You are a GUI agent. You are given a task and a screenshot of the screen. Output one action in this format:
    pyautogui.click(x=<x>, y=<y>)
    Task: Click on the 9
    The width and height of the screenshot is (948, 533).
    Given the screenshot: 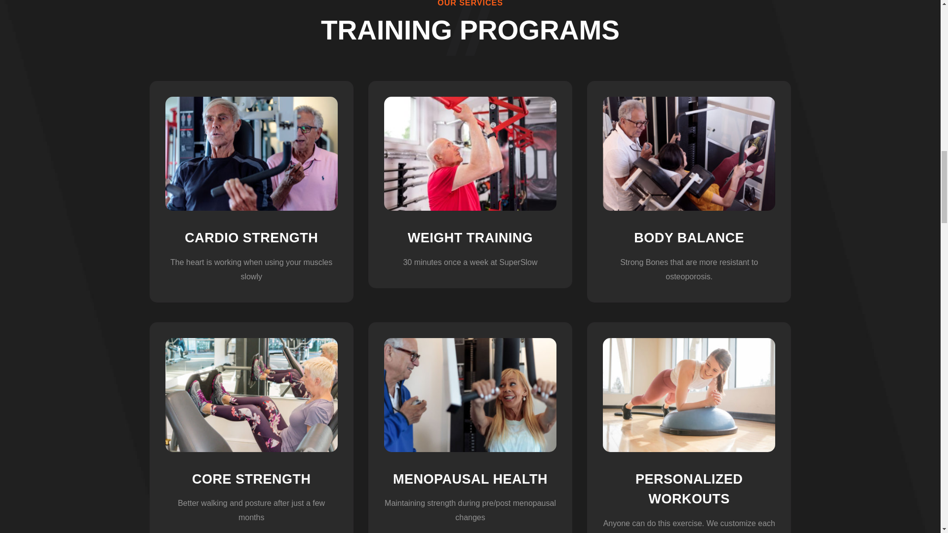 What is the action you would take?
    pyautogui.click(x=470, y=395)
    